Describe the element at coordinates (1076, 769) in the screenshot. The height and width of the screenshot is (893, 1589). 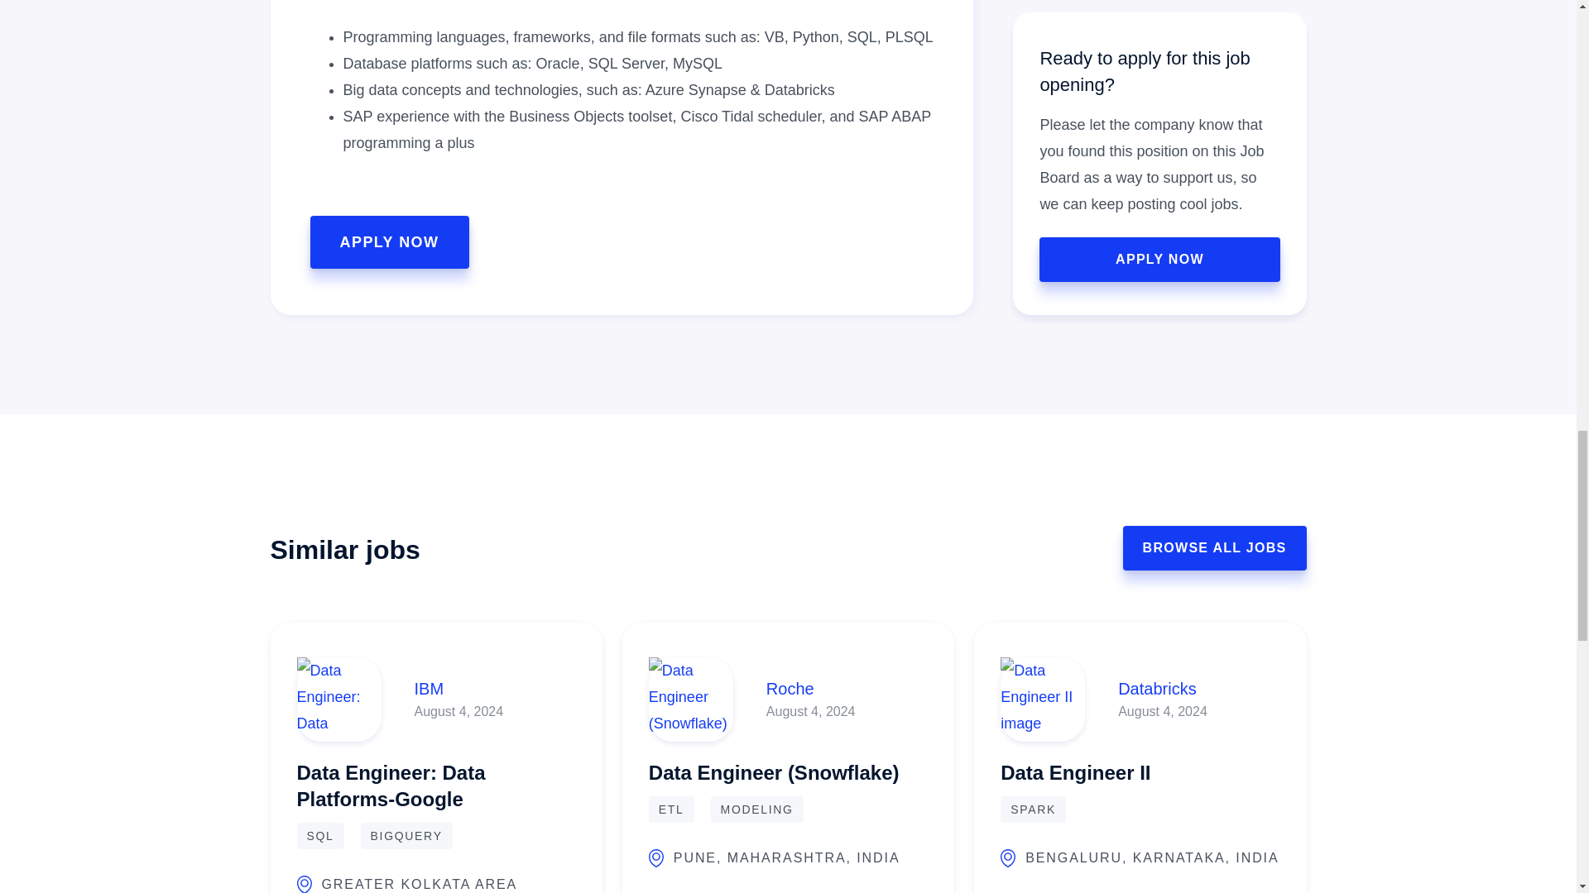
I see `Data Engineer II` at that location.